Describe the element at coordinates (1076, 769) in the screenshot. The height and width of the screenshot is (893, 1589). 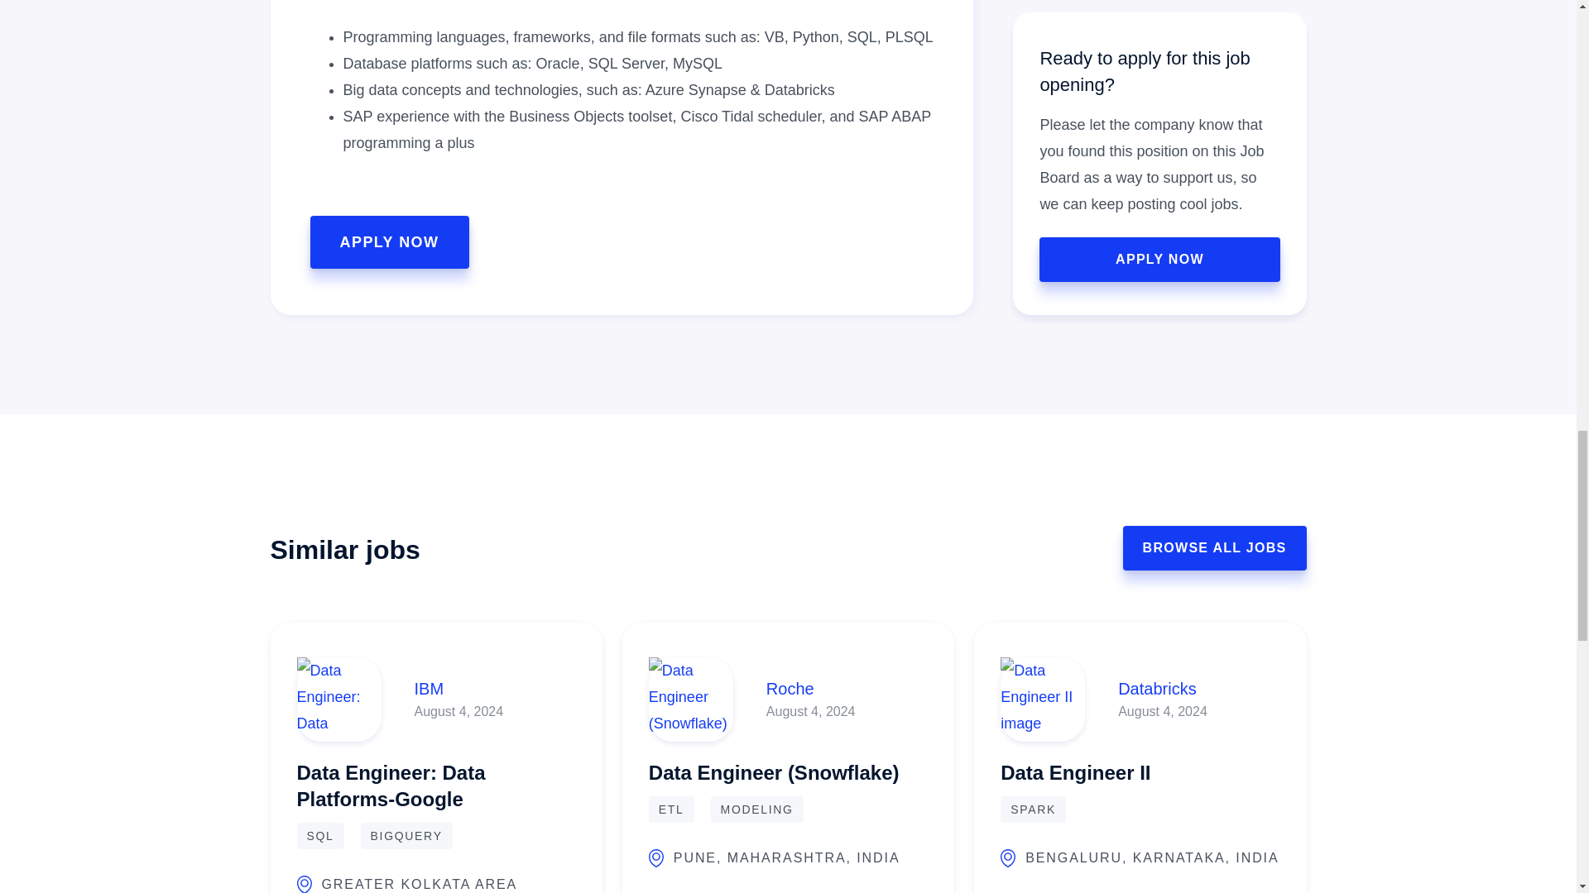
I see `Data Engineer II` at that location.